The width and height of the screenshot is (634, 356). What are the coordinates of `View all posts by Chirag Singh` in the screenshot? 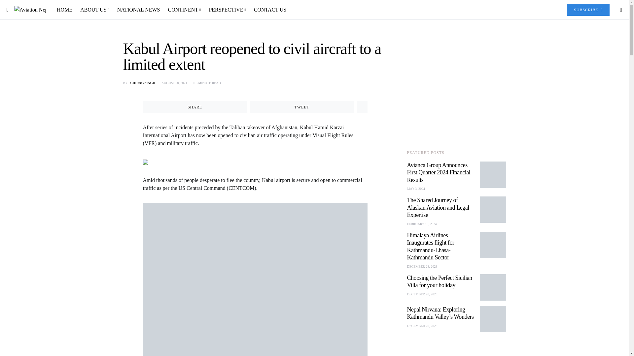 It's located at (143, 83).